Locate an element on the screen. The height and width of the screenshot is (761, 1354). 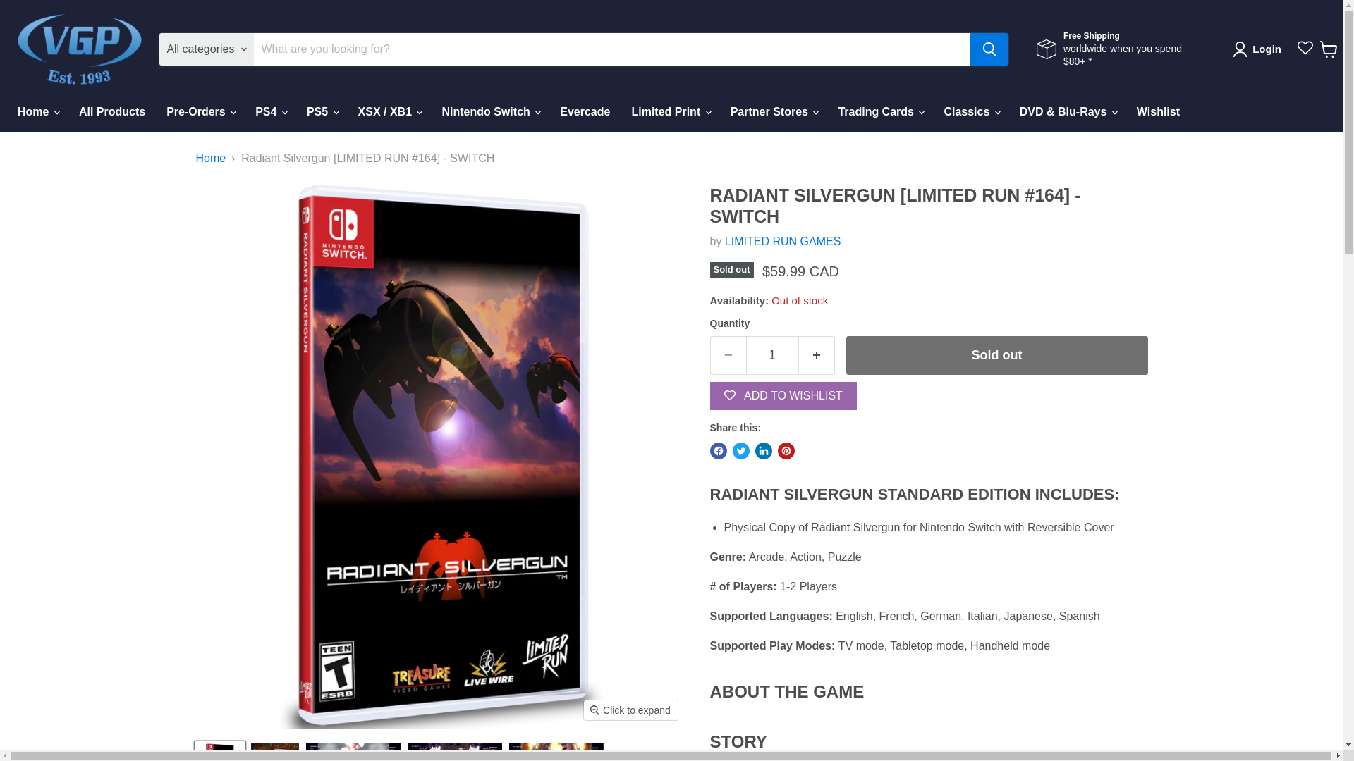
All Products is located at coordinates (111, 112).